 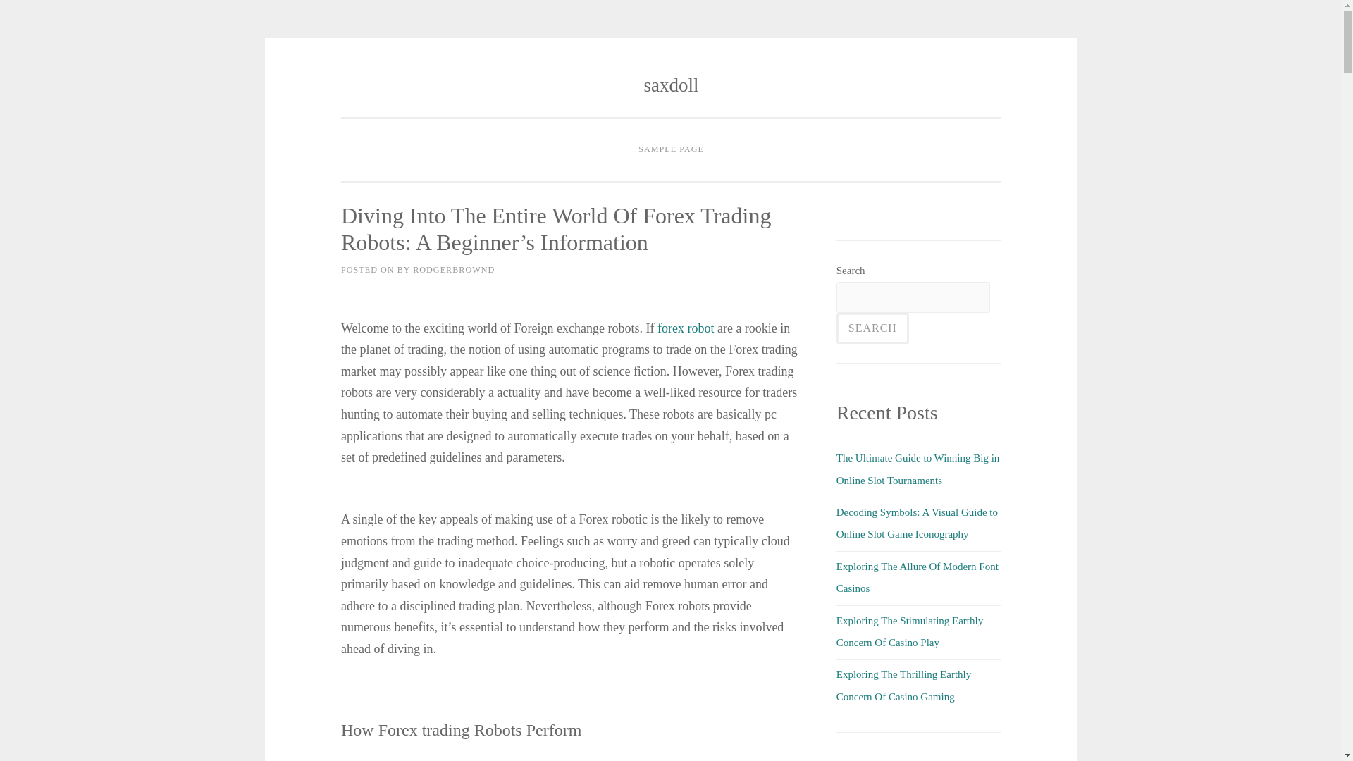 What do you see at coordinates (918, 469) in the screenshot?
I see `The Ultimate Guide to Winning Big in Online Slot Tournaments` at bounding box center [918, 469].